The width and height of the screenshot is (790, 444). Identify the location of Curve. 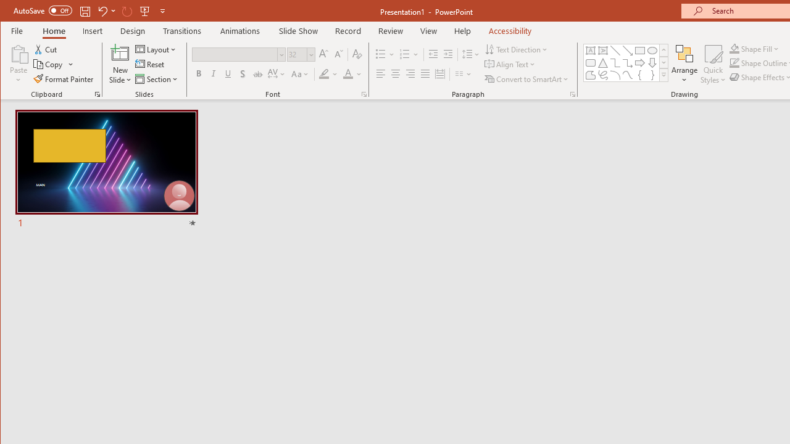
(627, 75).